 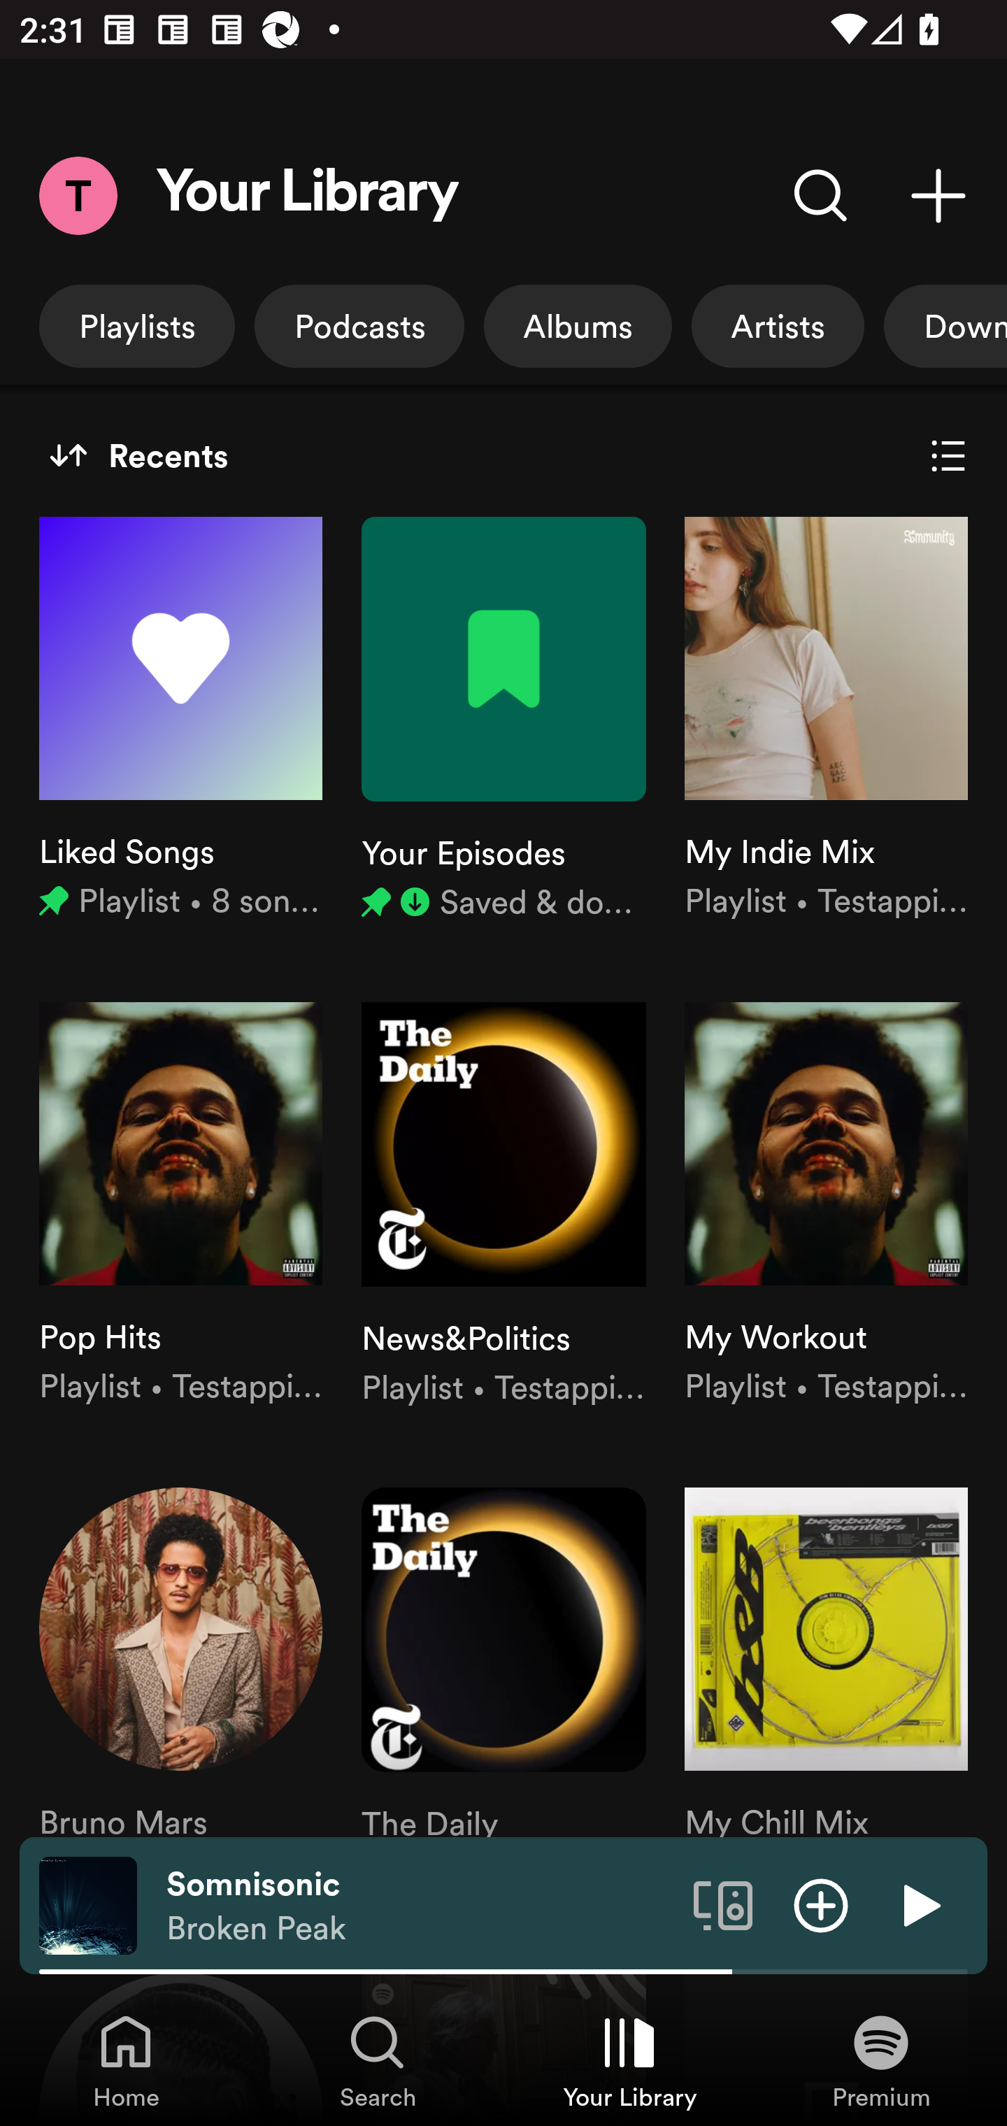 I want to click on Albums, show only albums., so click(x=578, y=326).